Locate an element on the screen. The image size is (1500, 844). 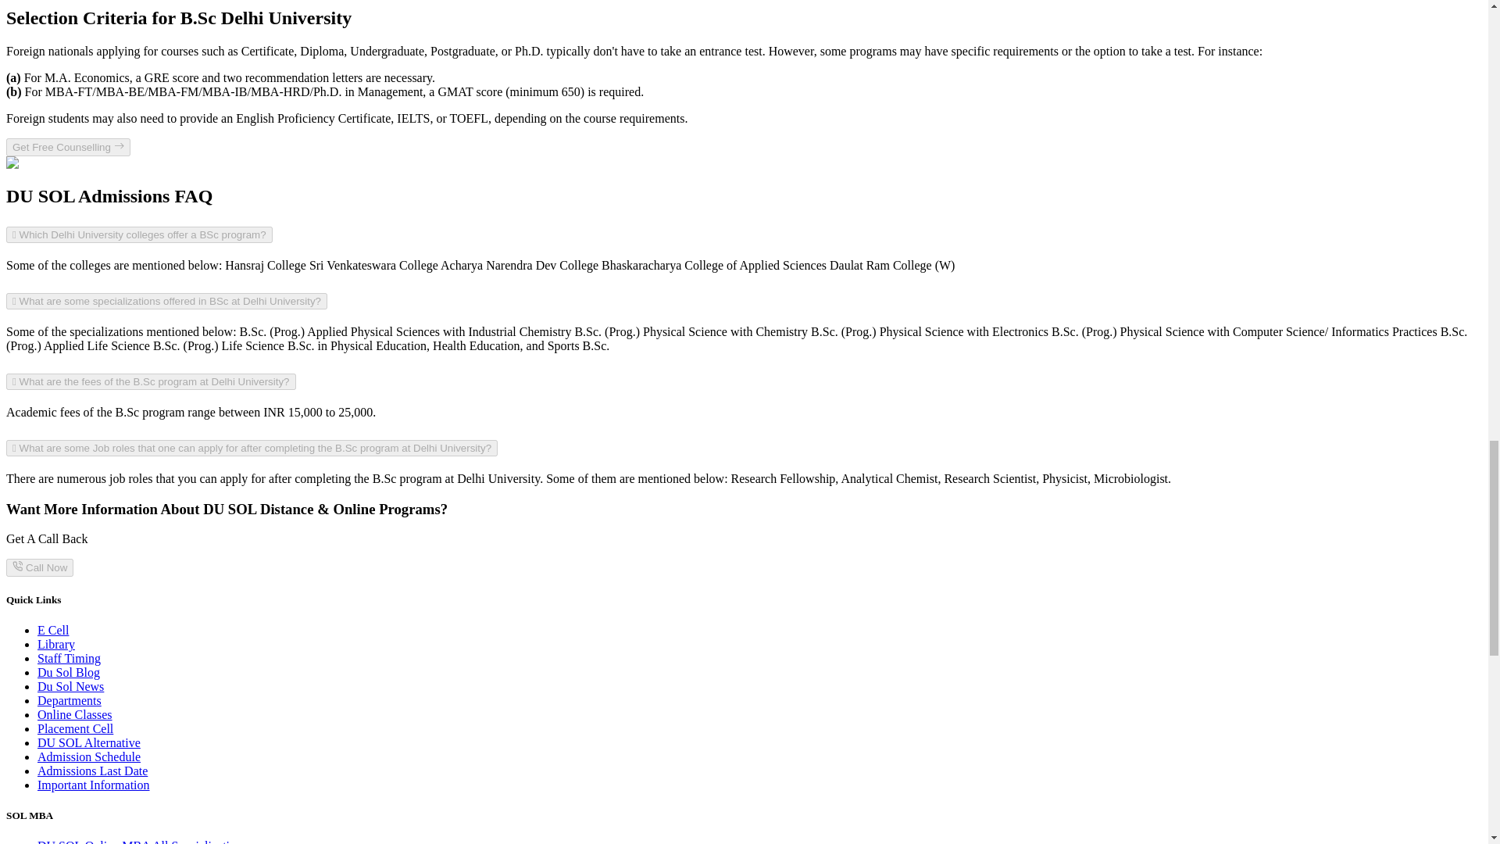
Admission Schedule is located at coordinates (89, 756).